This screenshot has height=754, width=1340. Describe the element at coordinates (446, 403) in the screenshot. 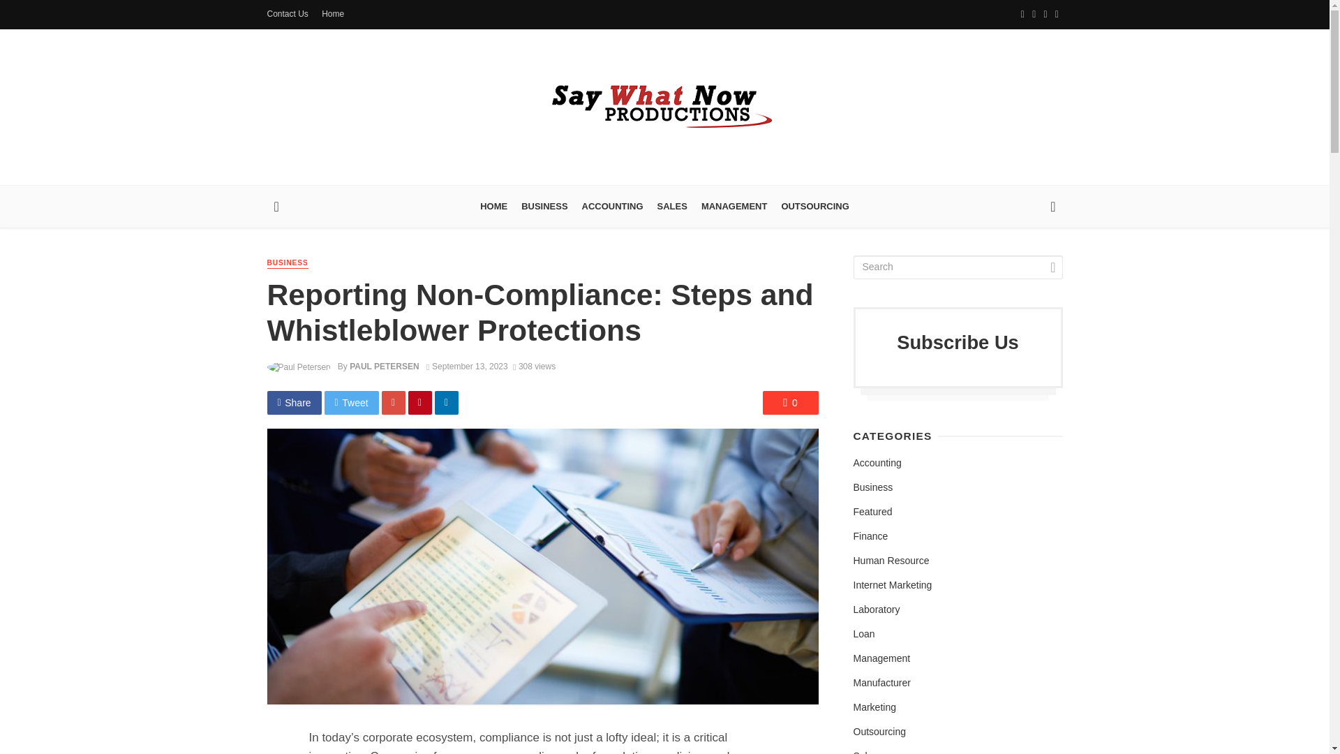

I see `Share on Linkedin` at that location.